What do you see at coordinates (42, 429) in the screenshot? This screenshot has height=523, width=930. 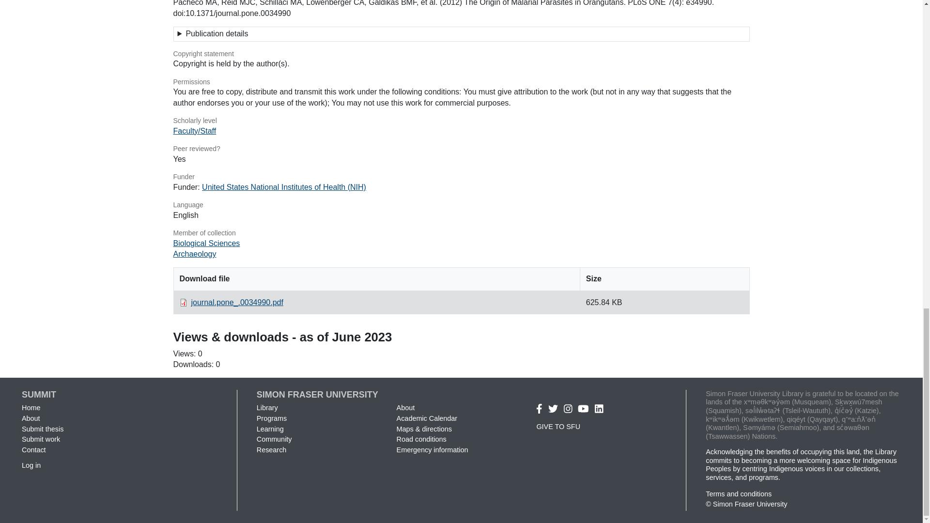 I see `Submit thesis` at bounding box center [42, 429].